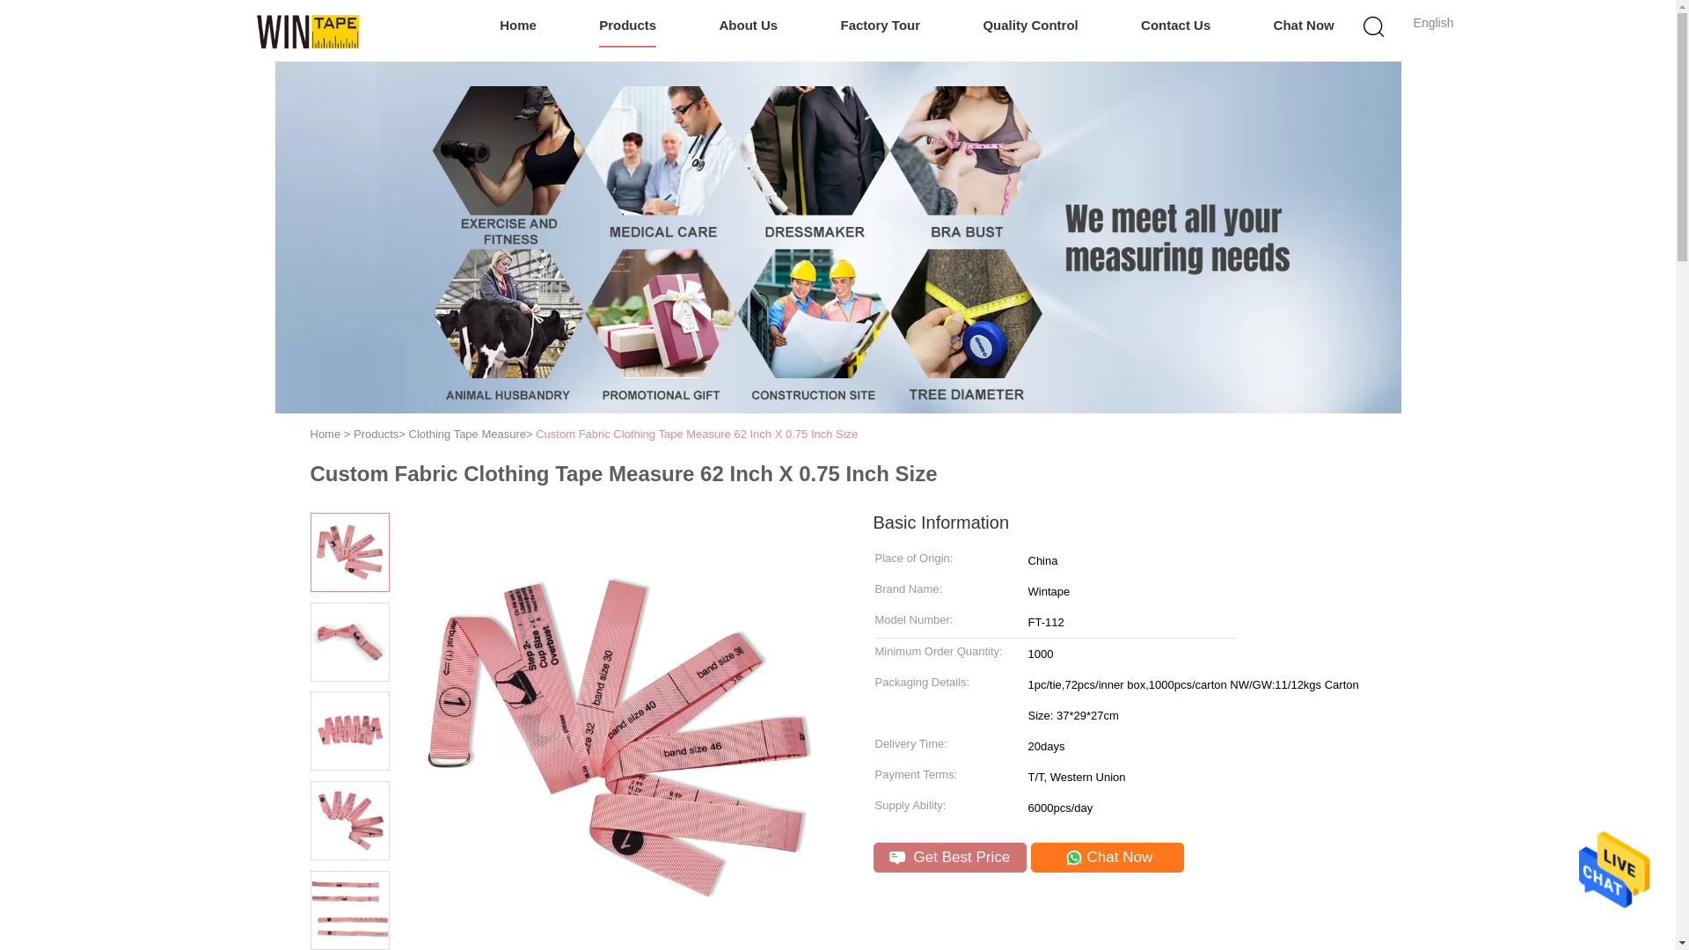 This screenshot has width=1689, height=950. What do you see at coordinates (749, 26) in the screenshot?
I see `About Us` at bounding box center [749, 26].